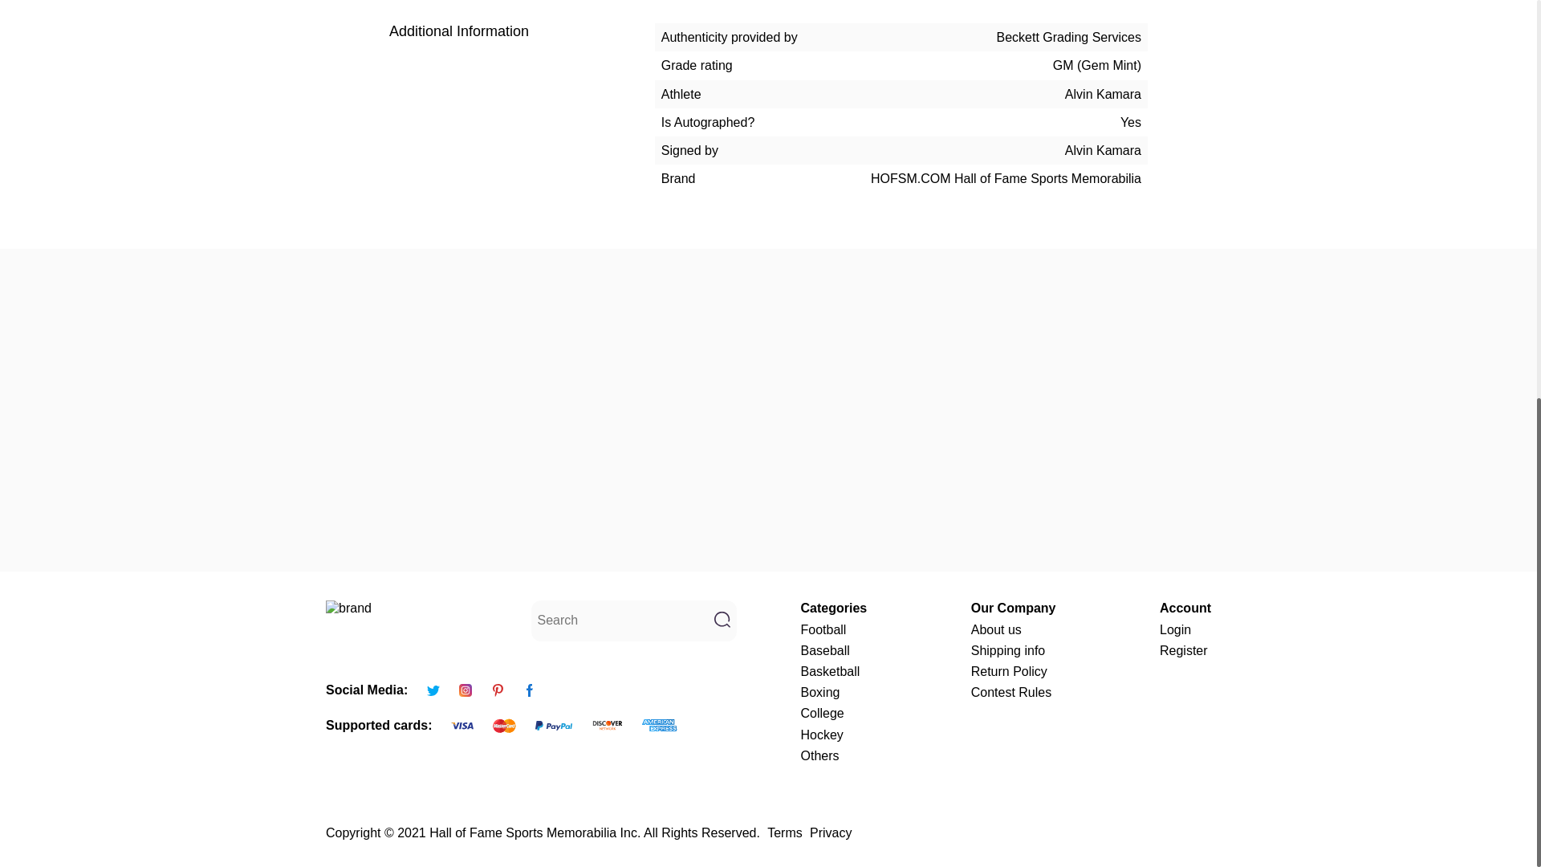 This screenshot has width=1541, height=867. Describe the element at coordinates (1013, 650) in the screenshot. I see `Shipping info` at that location.